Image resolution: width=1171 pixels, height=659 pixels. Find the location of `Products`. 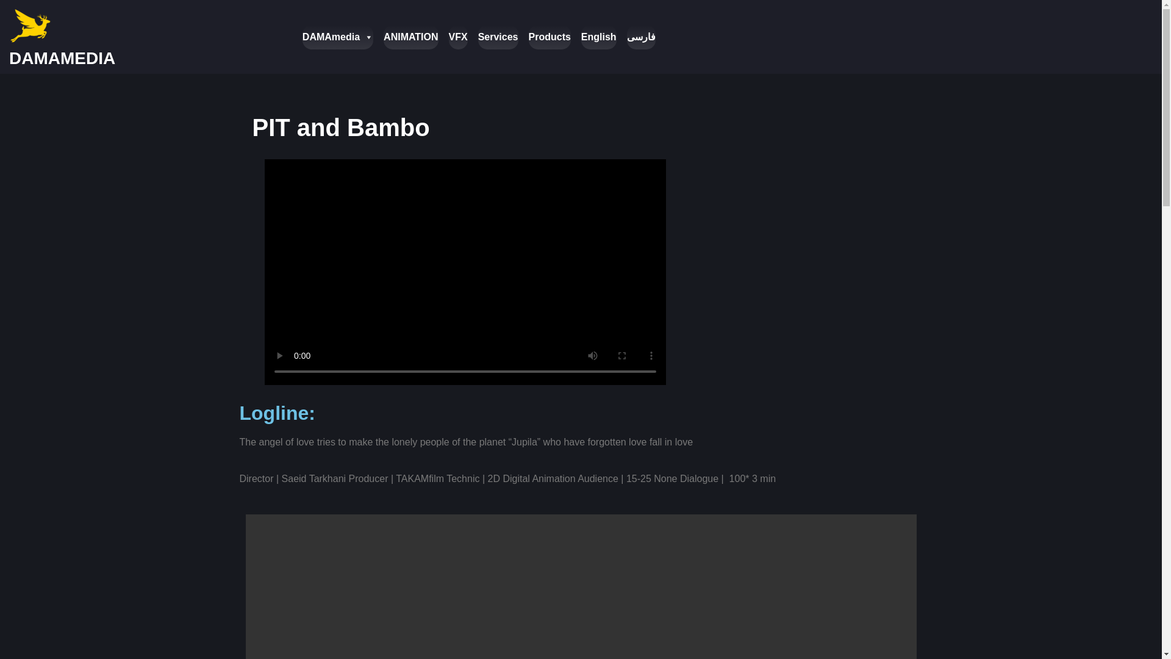

Products is located at coordinates (550, 36).